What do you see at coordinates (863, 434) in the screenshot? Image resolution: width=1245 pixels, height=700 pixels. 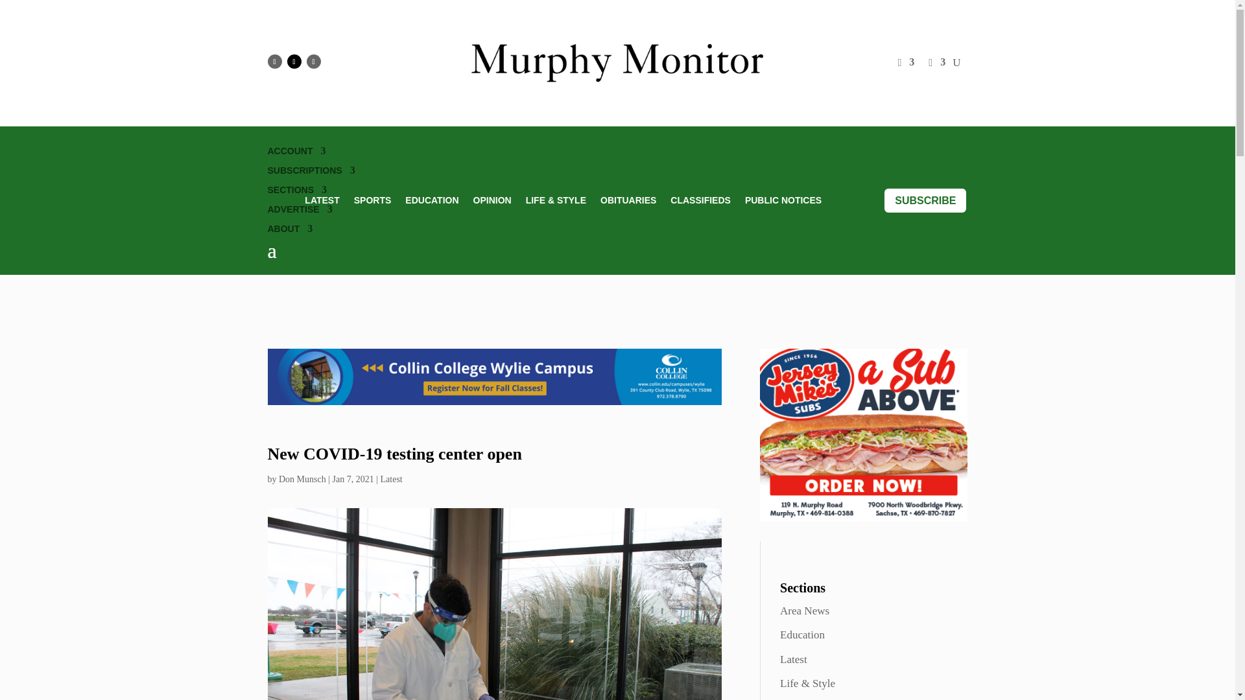 I see `Jersey Mikes 15095 Web banner Above 300x250` at bounding box center [863, 434].